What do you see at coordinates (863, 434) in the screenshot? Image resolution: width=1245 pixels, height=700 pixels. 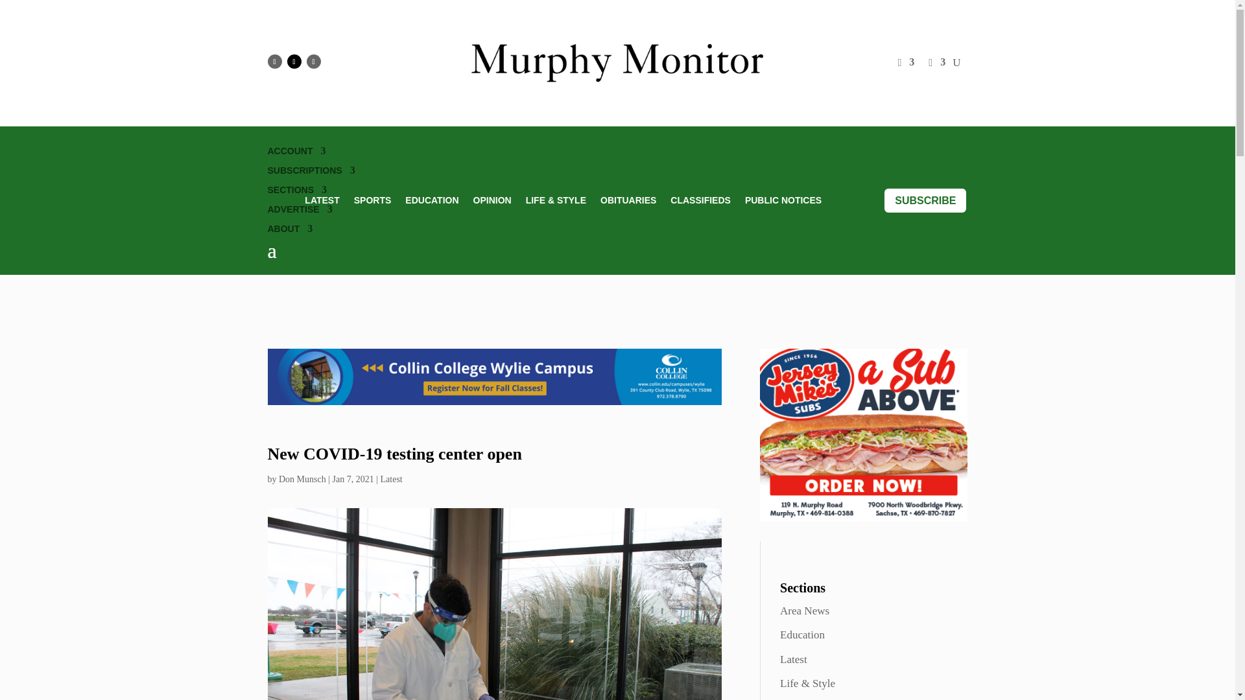 I see `Jersey Mikes 15095 Web banner Above 300x250` at bounding box center [863, 434].